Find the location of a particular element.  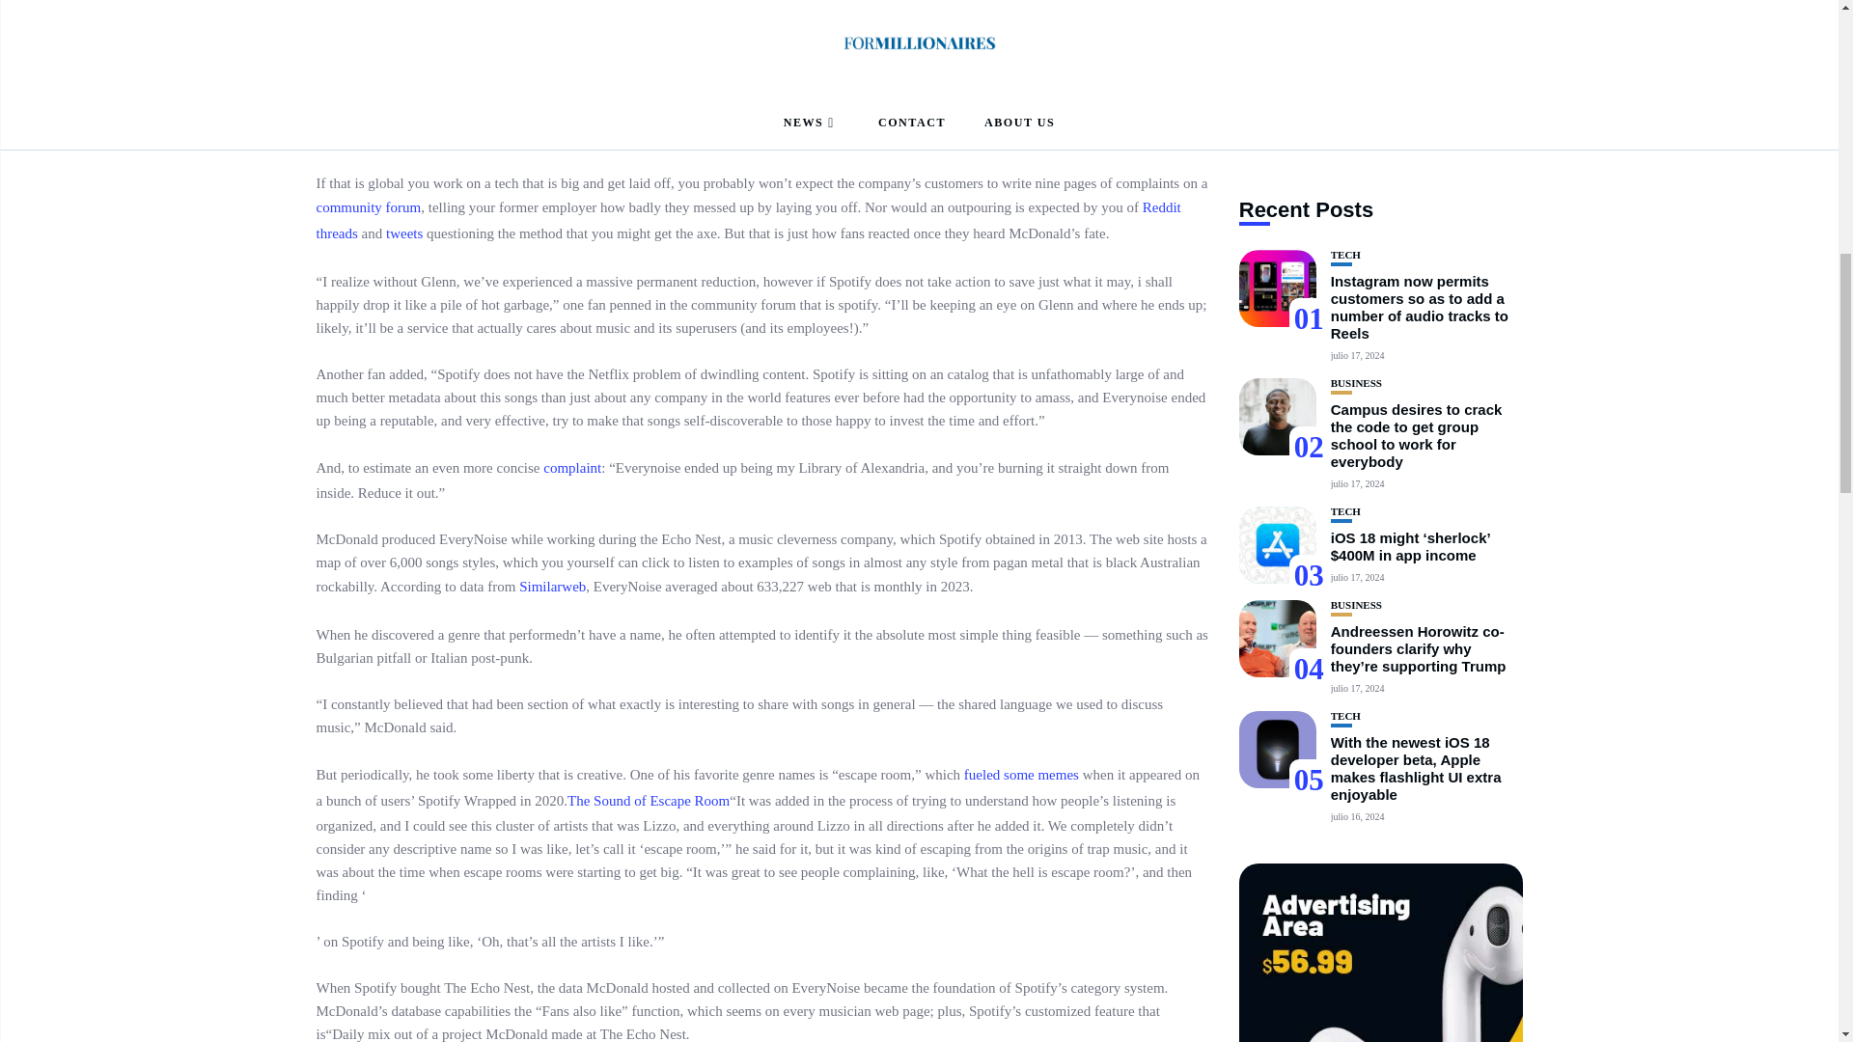

complaint is located at coordinates (571, 467).